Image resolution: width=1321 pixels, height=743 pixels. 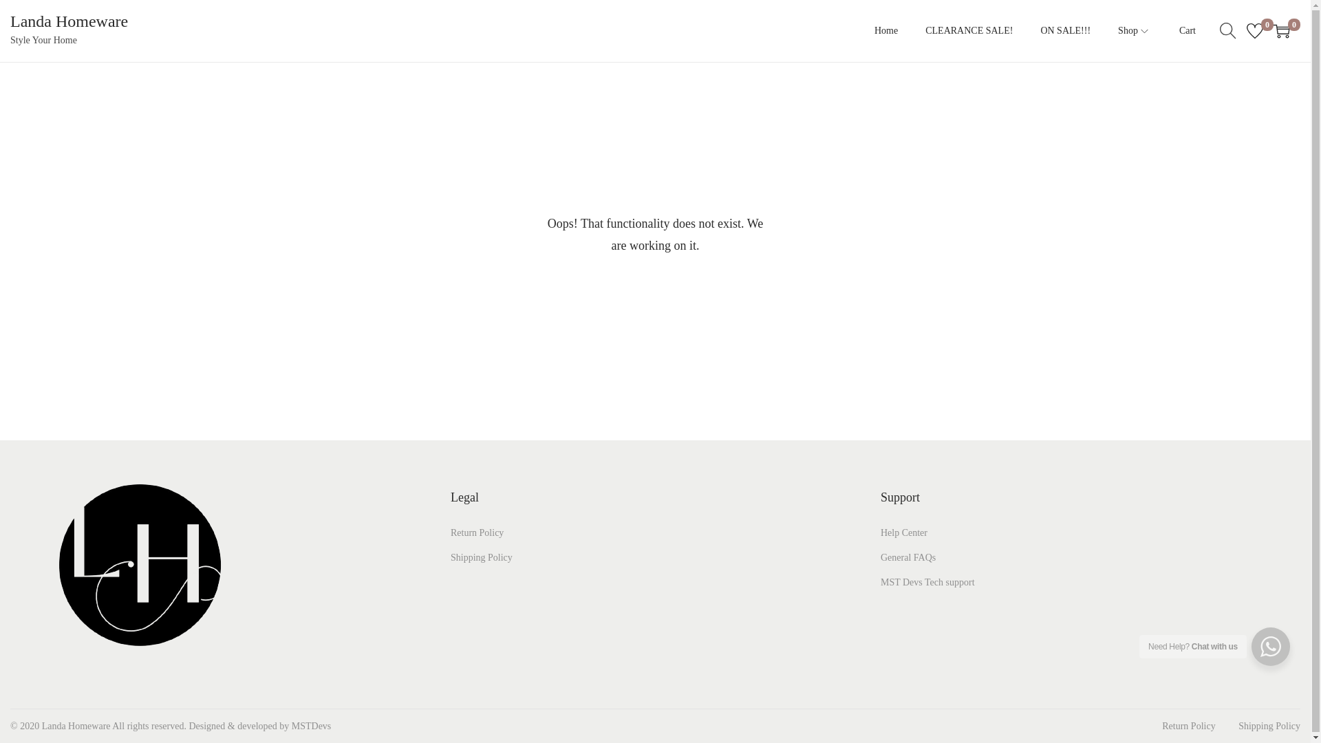 I want to click on Shipping Policy, so click(x=481, y=557).